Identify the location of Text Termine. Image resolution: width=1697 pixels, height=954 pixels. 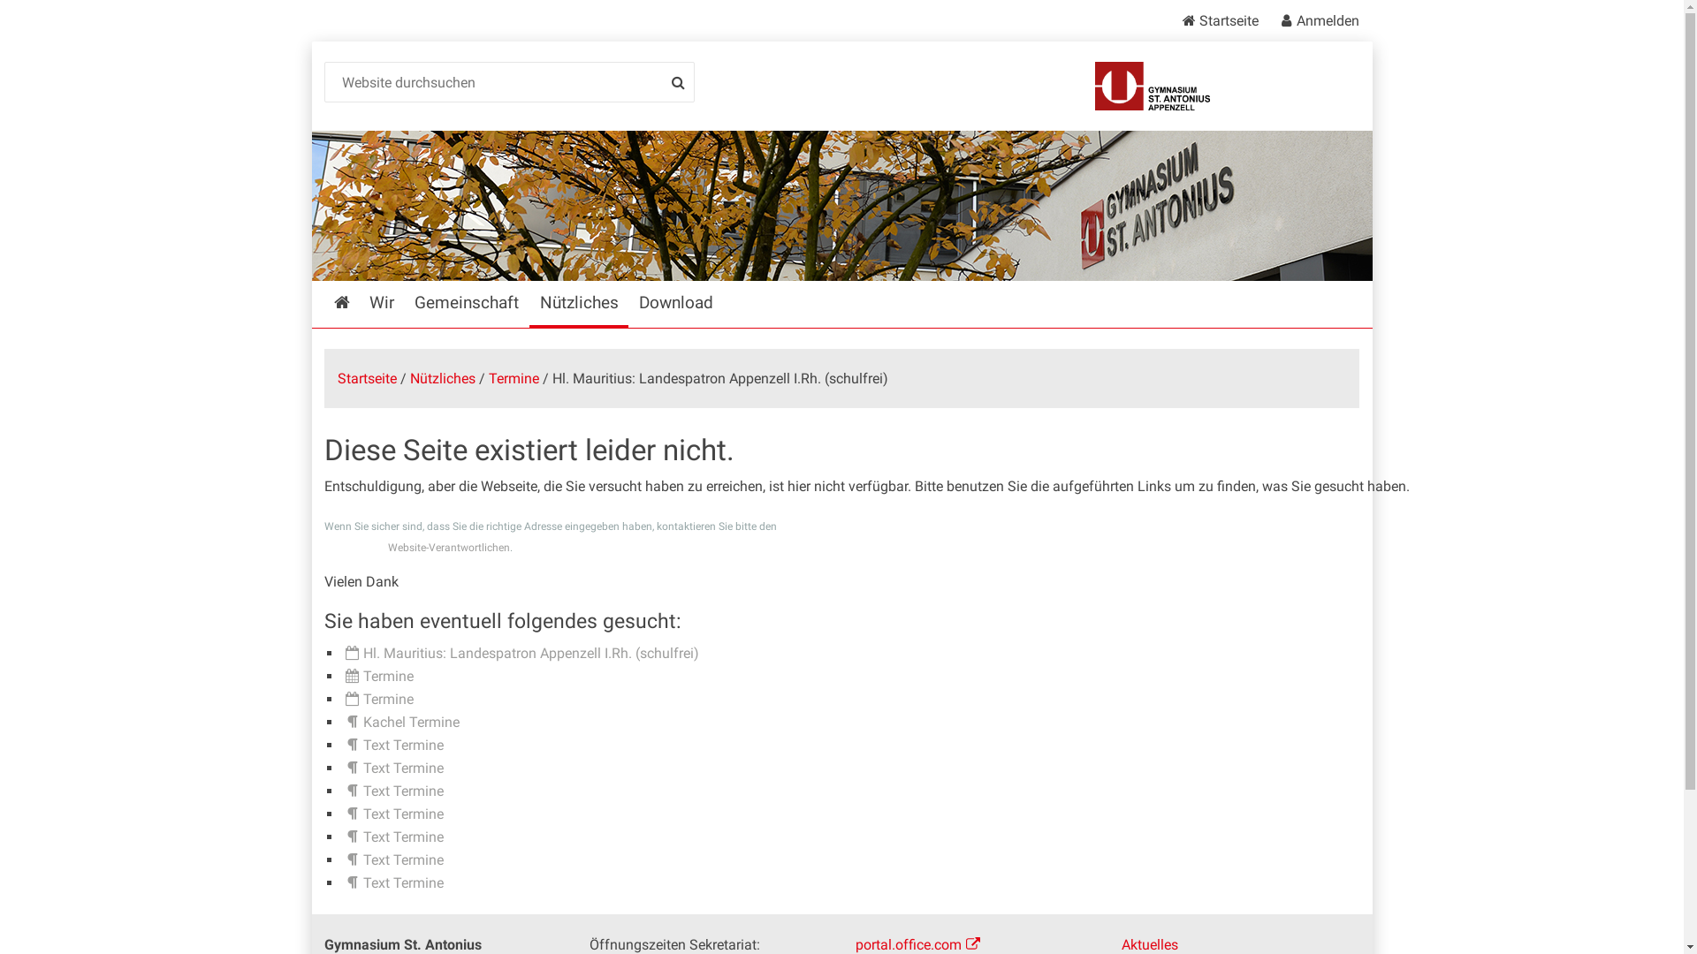
(392, 746).